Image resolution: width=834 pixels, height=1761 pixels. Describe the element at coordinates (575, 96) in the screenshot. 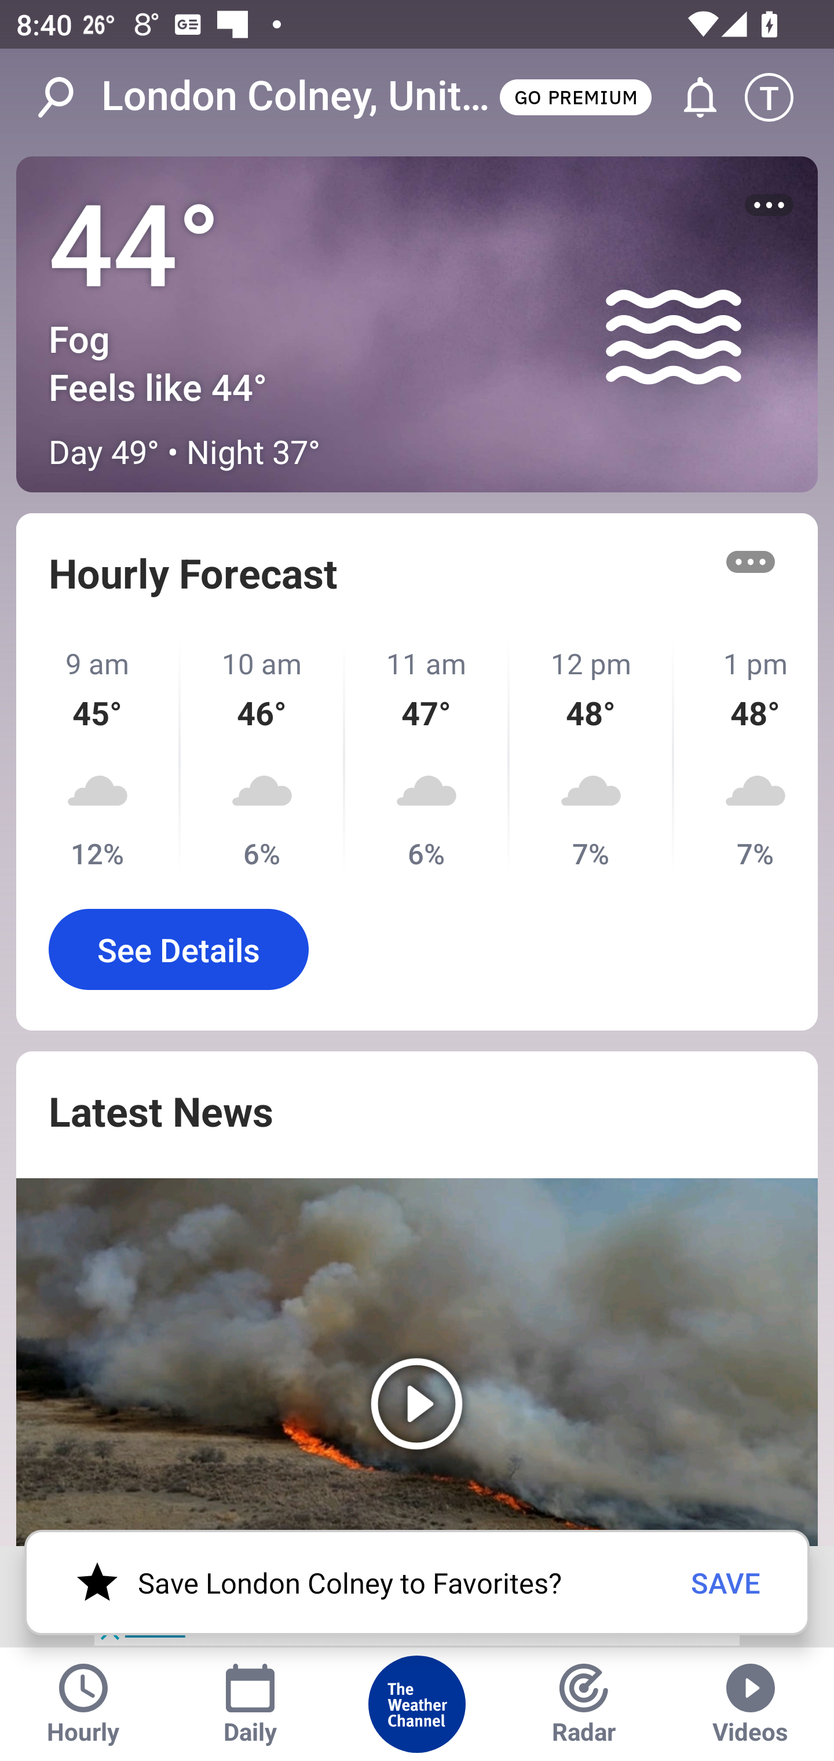

I see `GO PREMIUM` at that location.